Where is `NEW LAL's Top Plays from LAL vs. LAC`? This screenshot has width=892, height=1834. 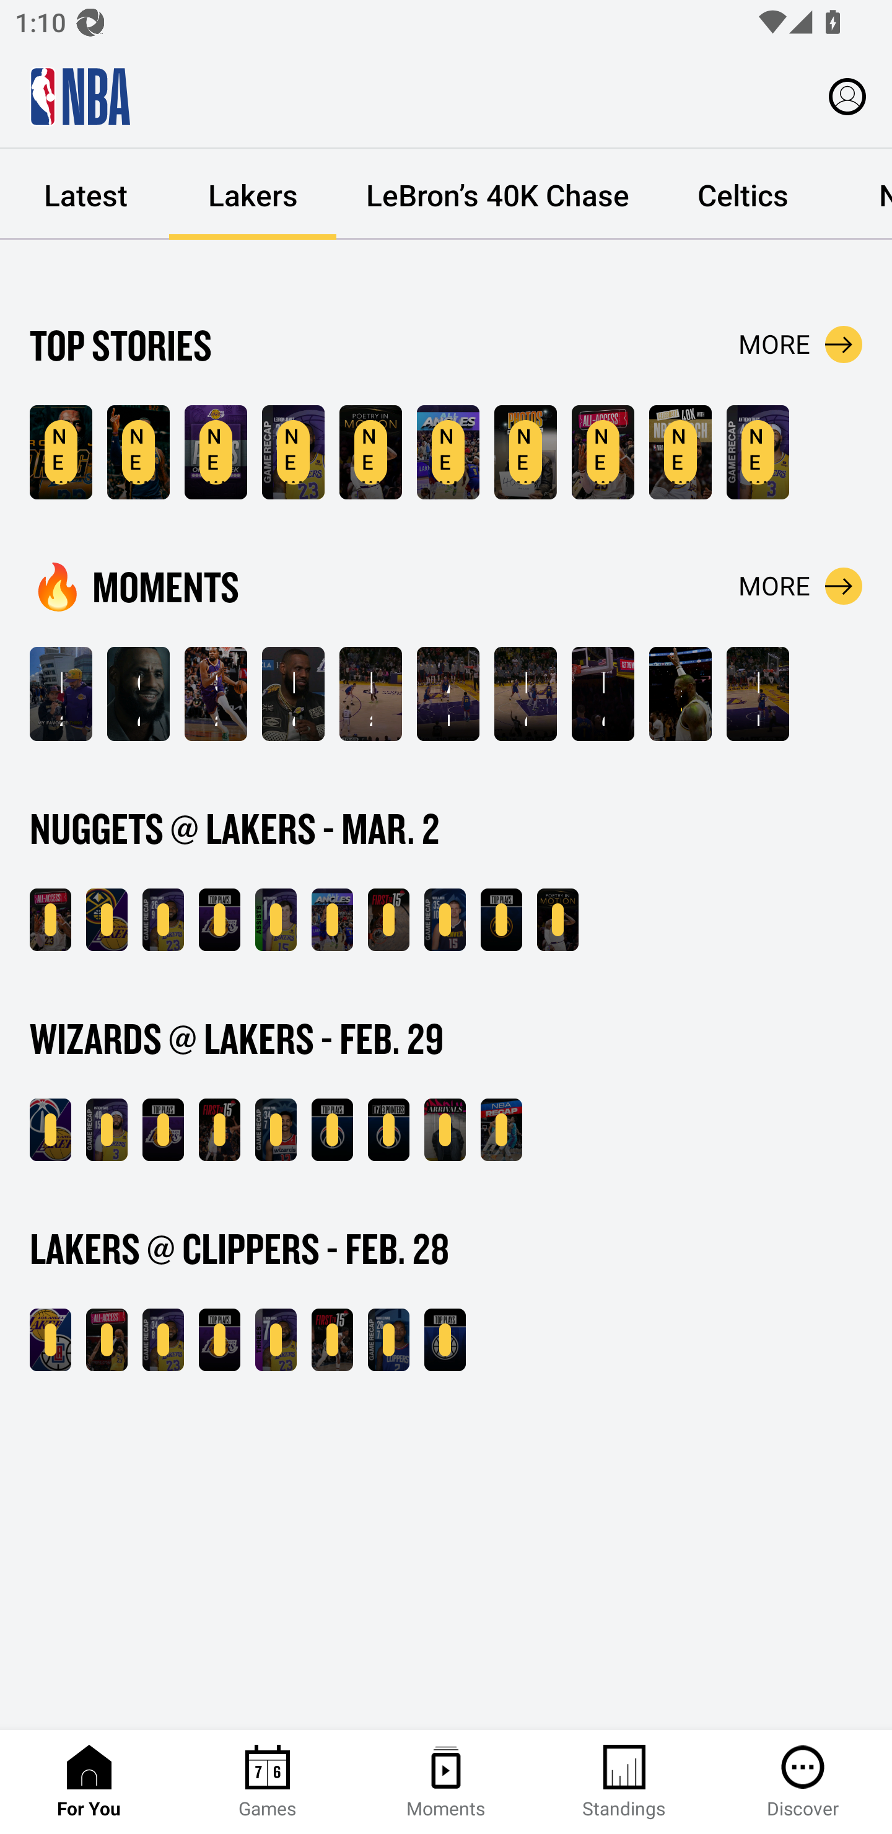
NEW LAL's Top Plays from LAL vs. LAC is located at coordinates (219, 1341).